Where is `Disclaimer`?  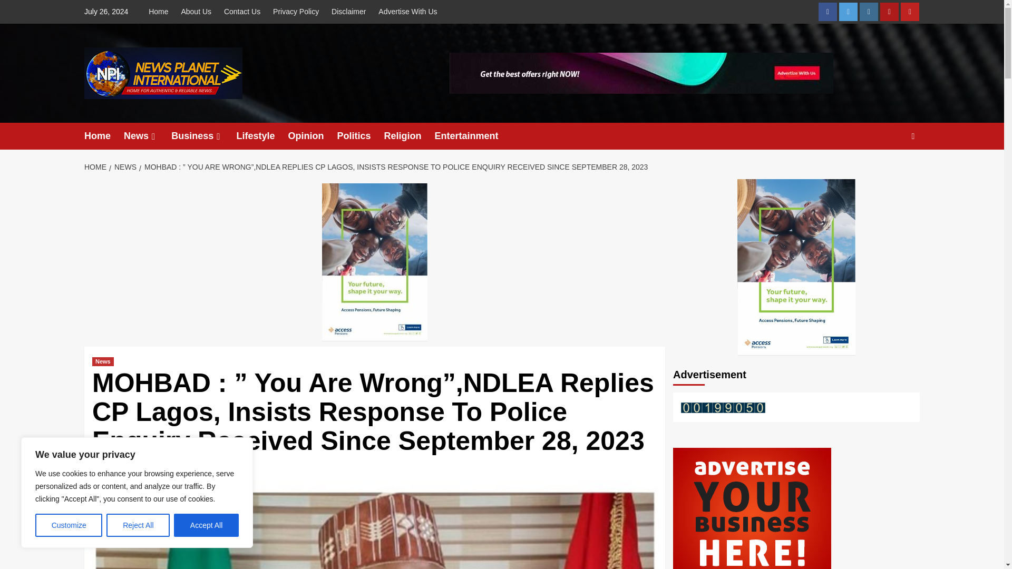 Disclaimer is located at coordinates (348, 12).